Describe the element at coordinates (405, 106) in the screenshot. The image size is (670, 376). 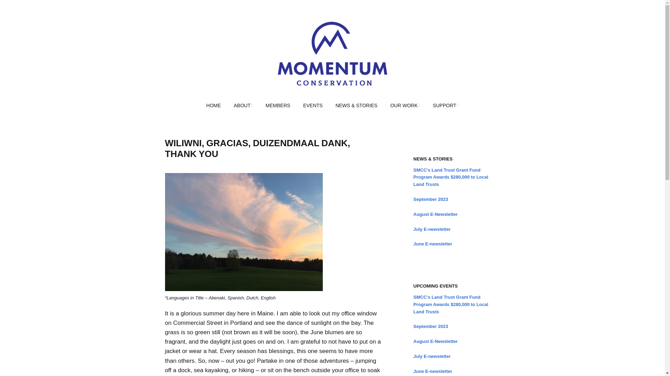
I see `OUR WORK` at that location.